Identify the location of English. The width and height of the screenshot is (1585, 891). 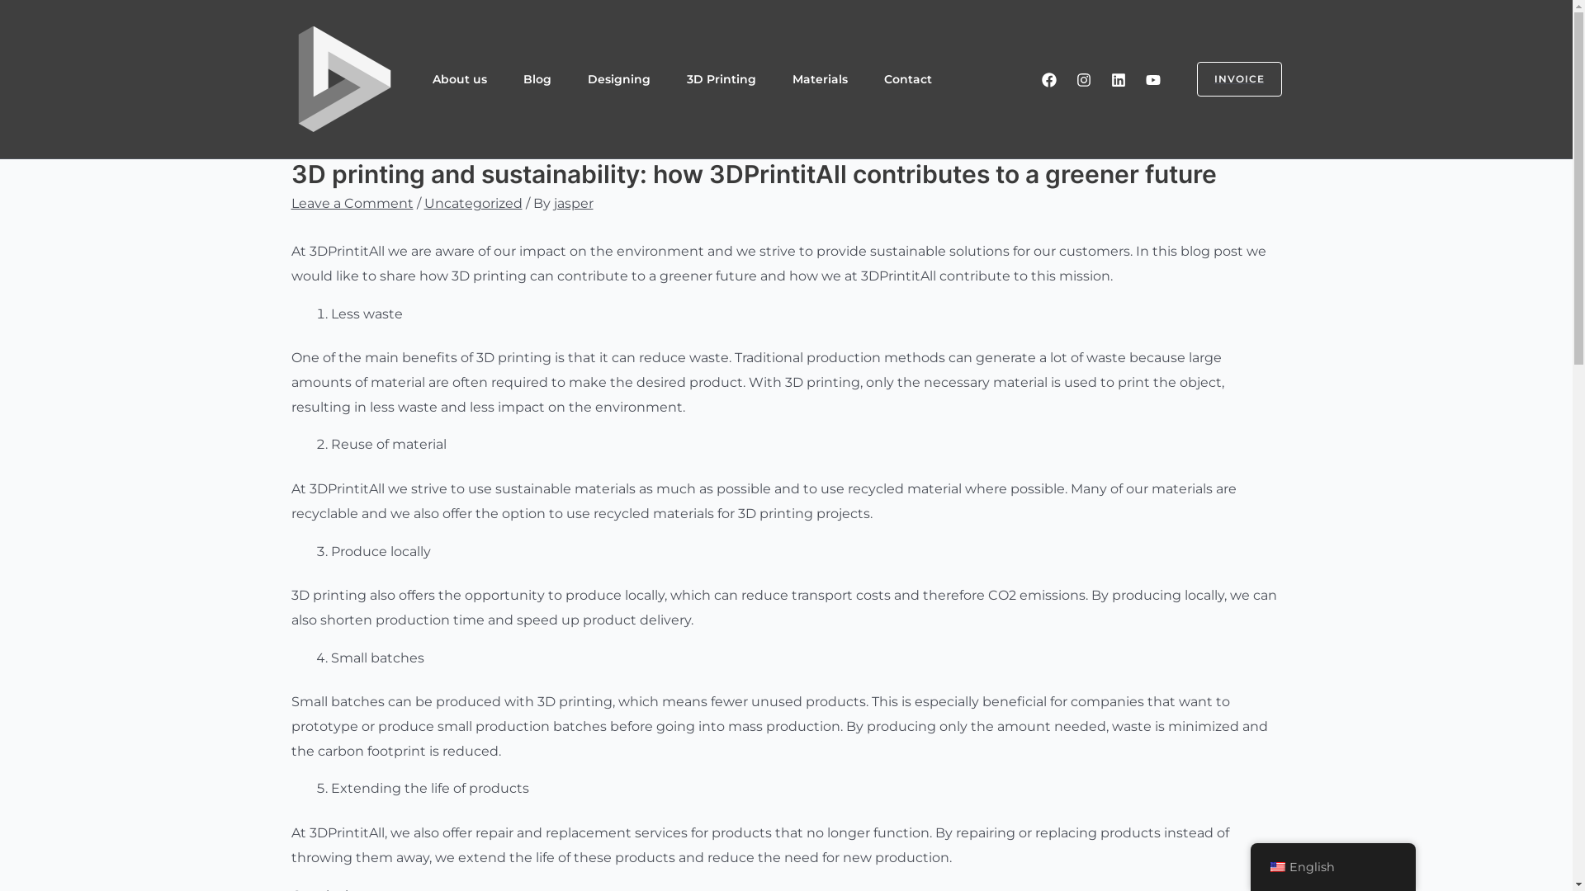
(1277, 867).